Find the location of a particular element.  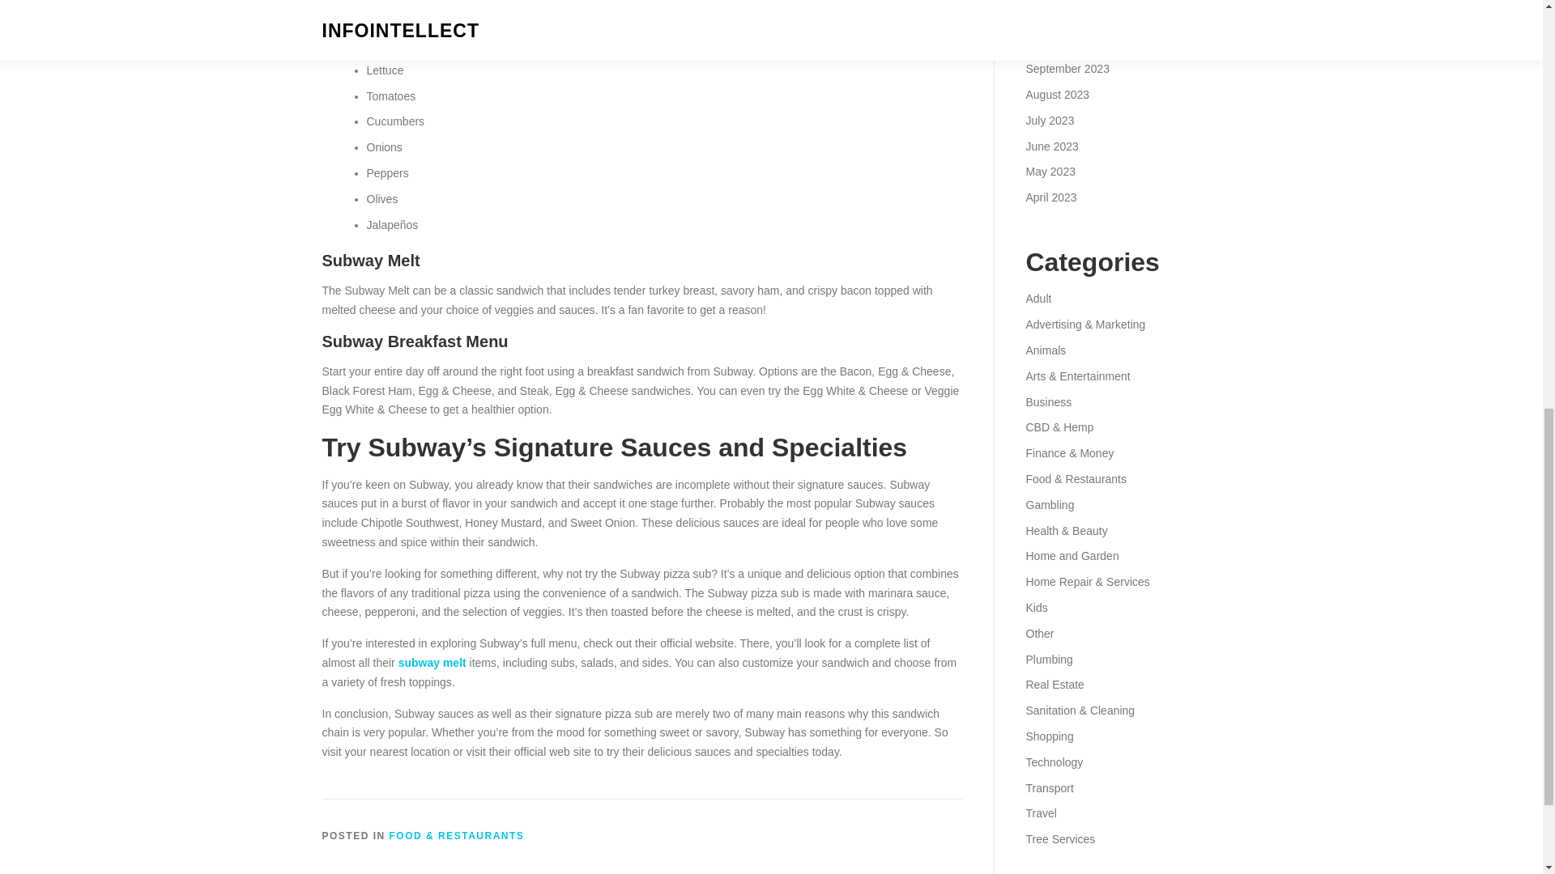

September 2023 is located at coordinates (1067, 68).